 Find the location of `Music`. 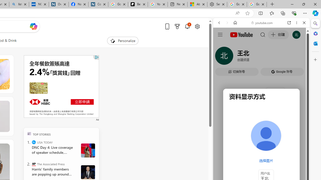

Music is located at coordinates (261, 136).